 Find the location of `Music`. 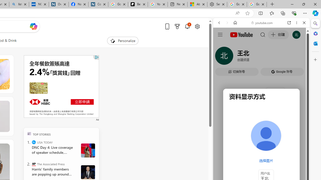

Music is located at coordinates (261, 136).